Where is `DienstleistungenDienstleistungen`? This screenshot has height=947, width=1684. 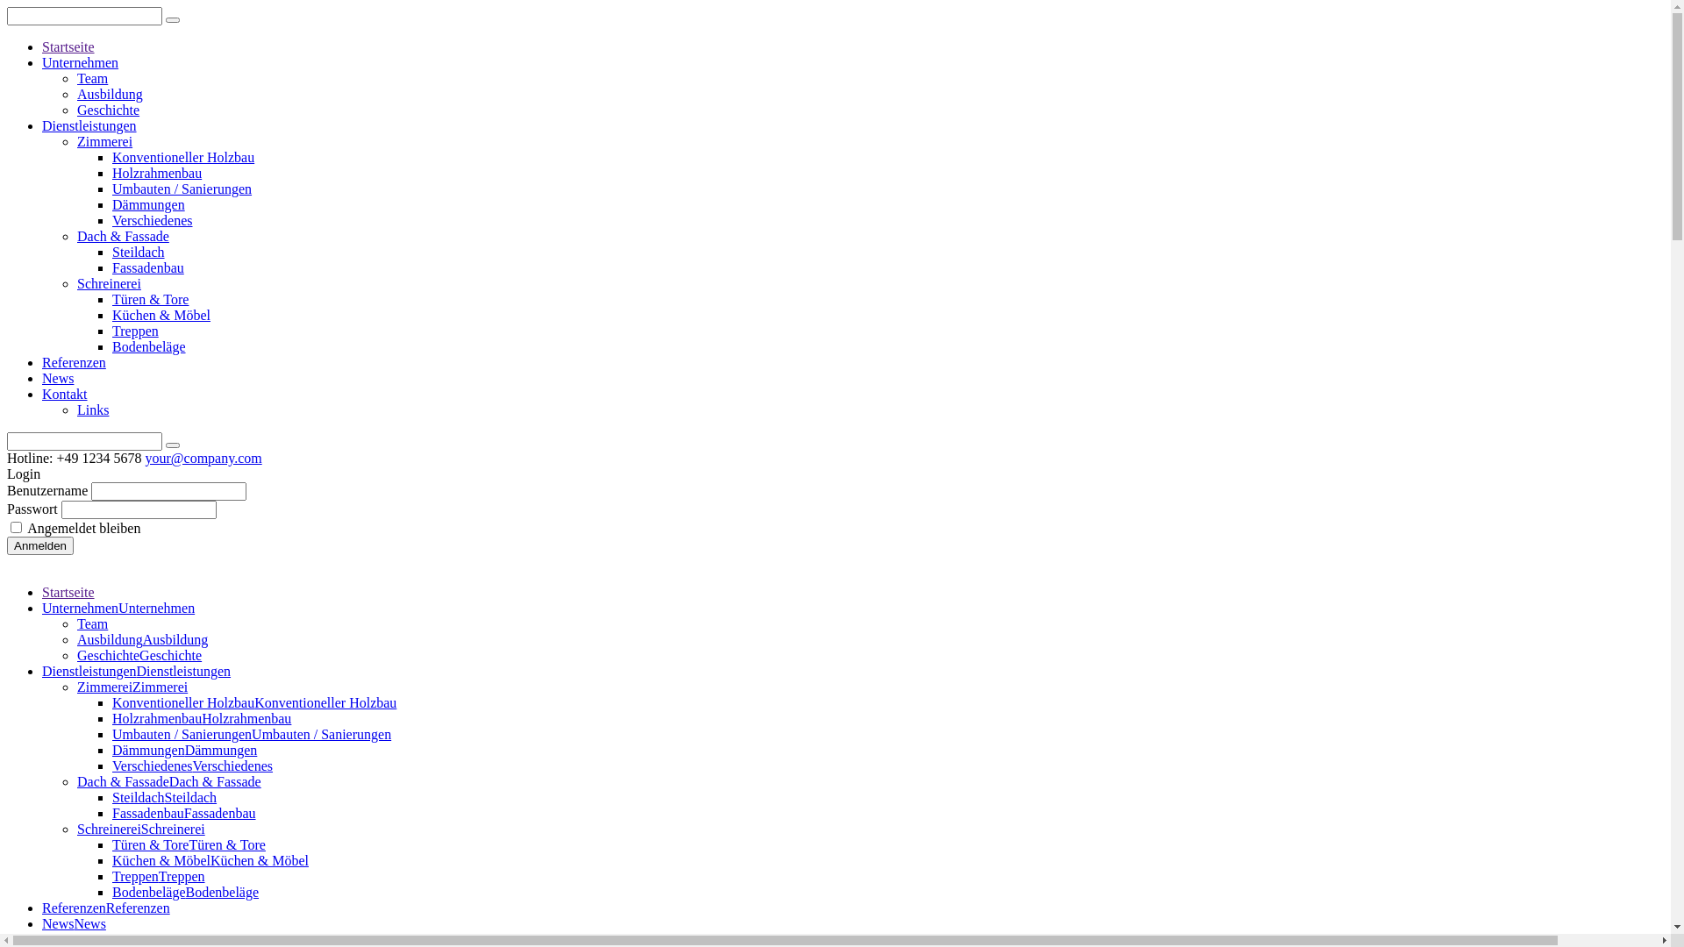 DienstleistungenDienstleistungen is located at coordinates (137, 672).